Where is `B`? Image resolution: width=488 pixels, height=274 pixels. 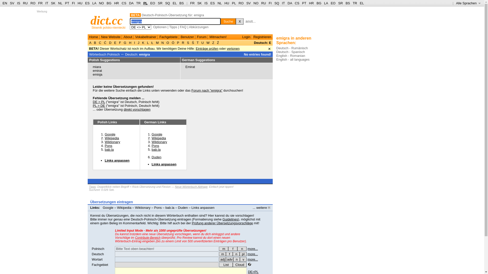
B is located at coordinates (95, 43).